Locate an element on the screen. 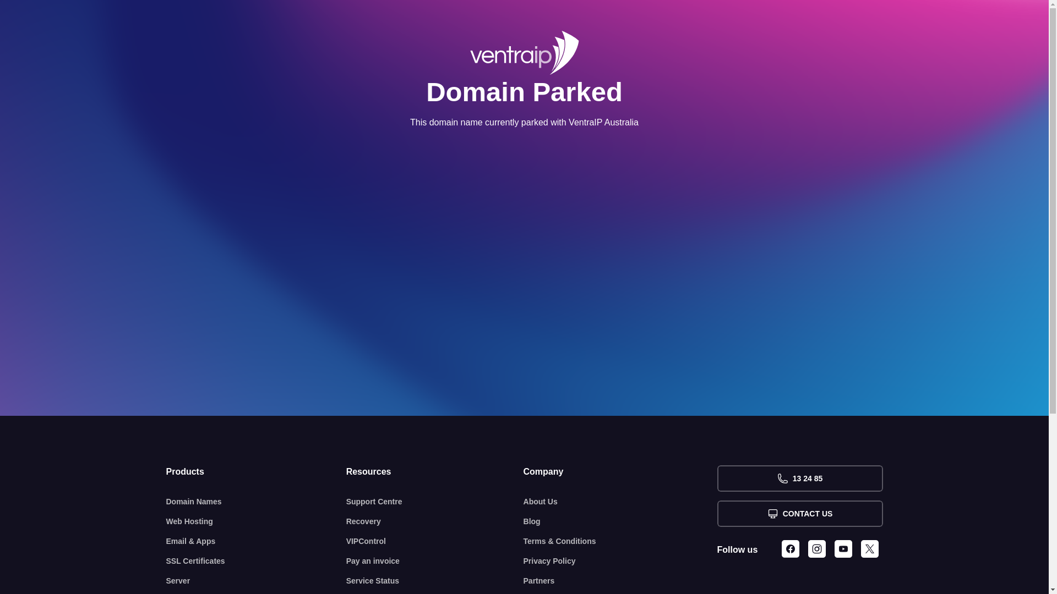 This screenshot has height=594, width=1057. VIPControl is located at coordinates (435, 541).